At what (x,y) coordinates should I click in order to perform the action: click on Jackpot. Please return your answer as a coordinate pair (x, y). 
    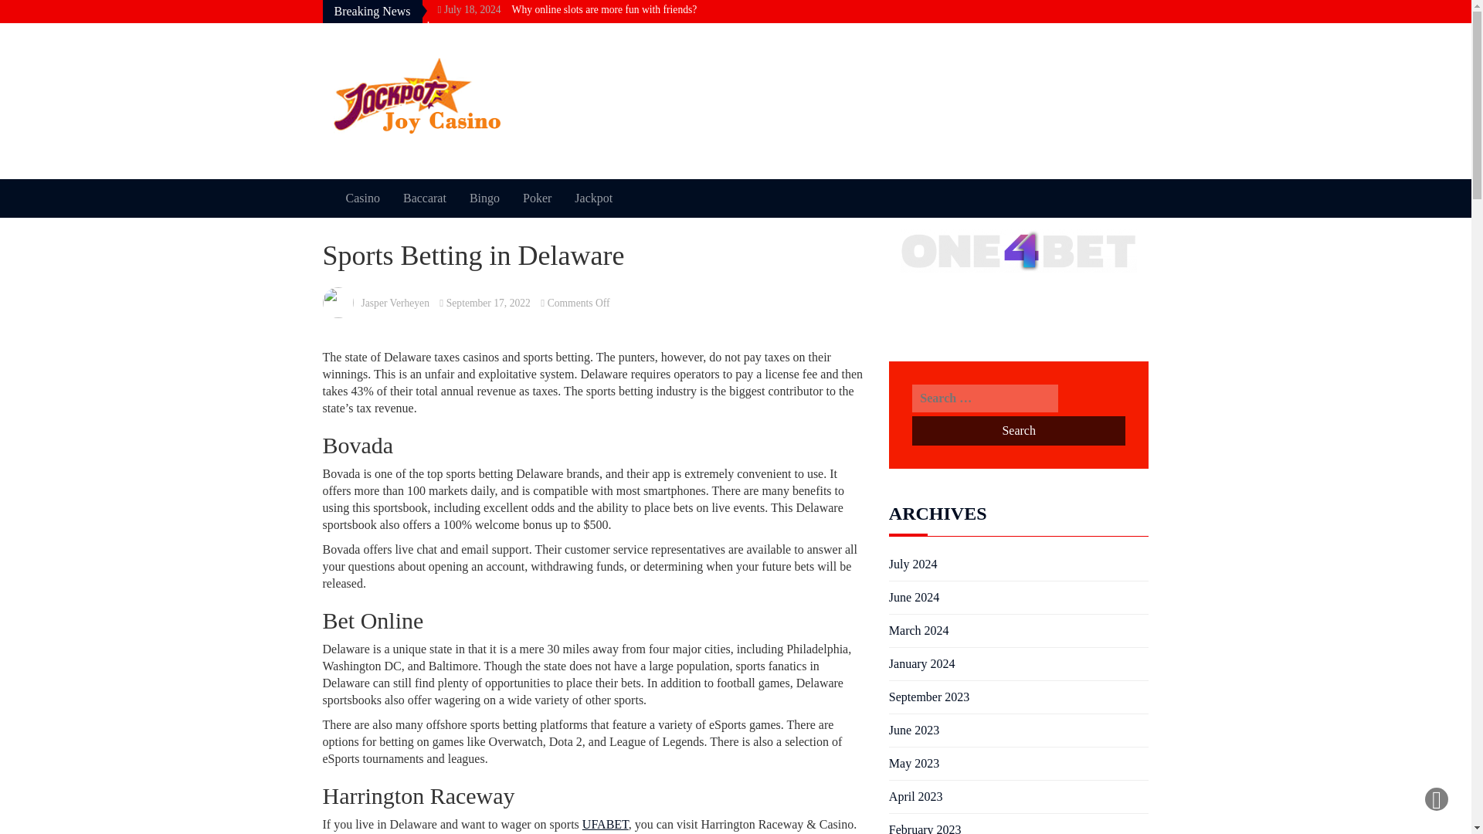
    Looking at the image, I should click on (593, 198).